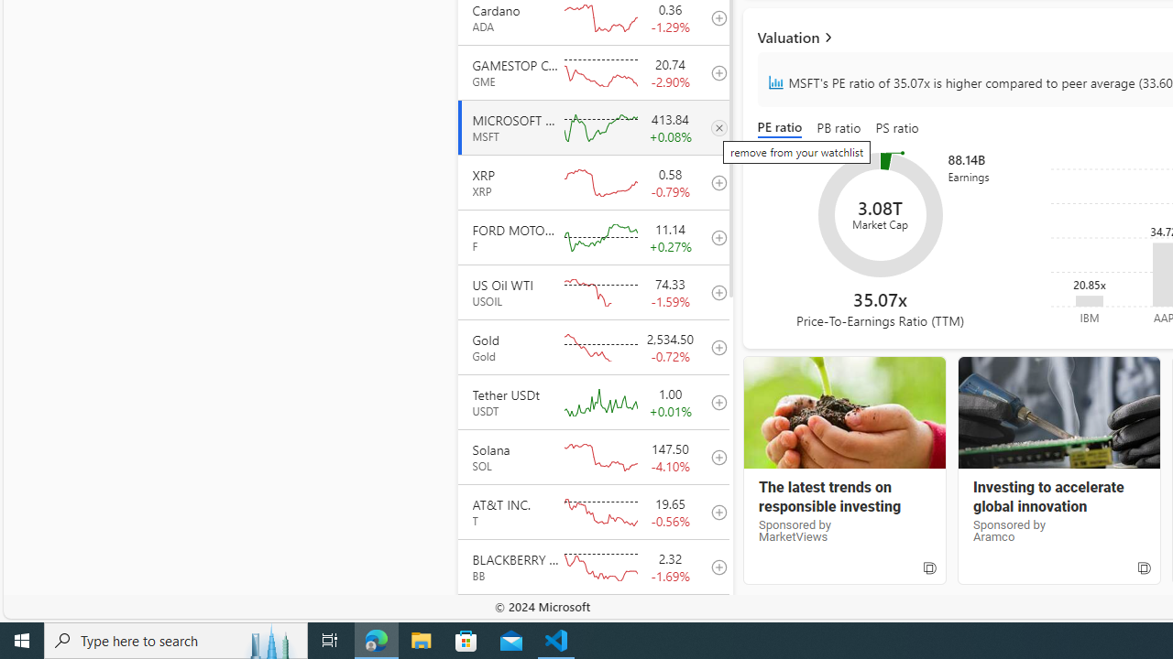  I want to click on MarketViews, so click(844, 413).